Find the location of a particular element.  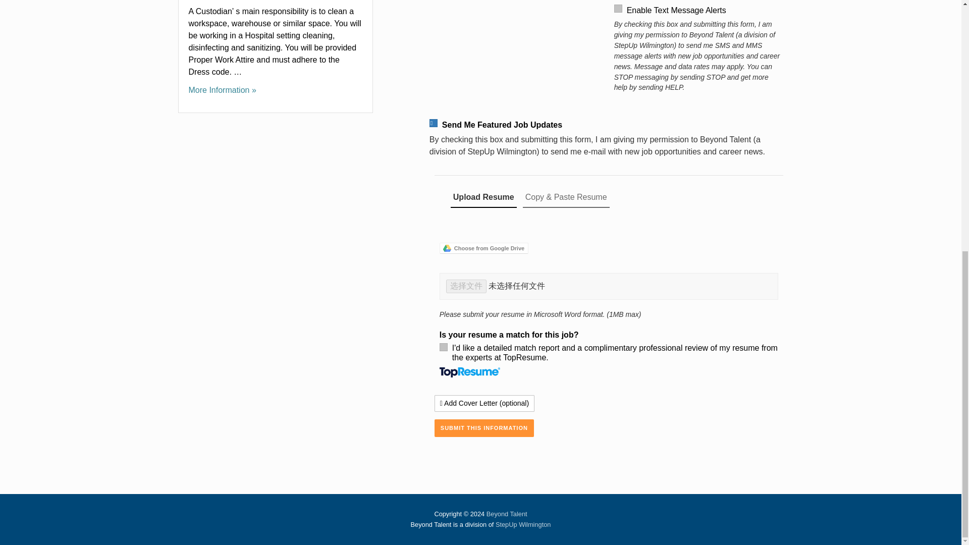

Beyond Talent is located at coordinates (507, 514).